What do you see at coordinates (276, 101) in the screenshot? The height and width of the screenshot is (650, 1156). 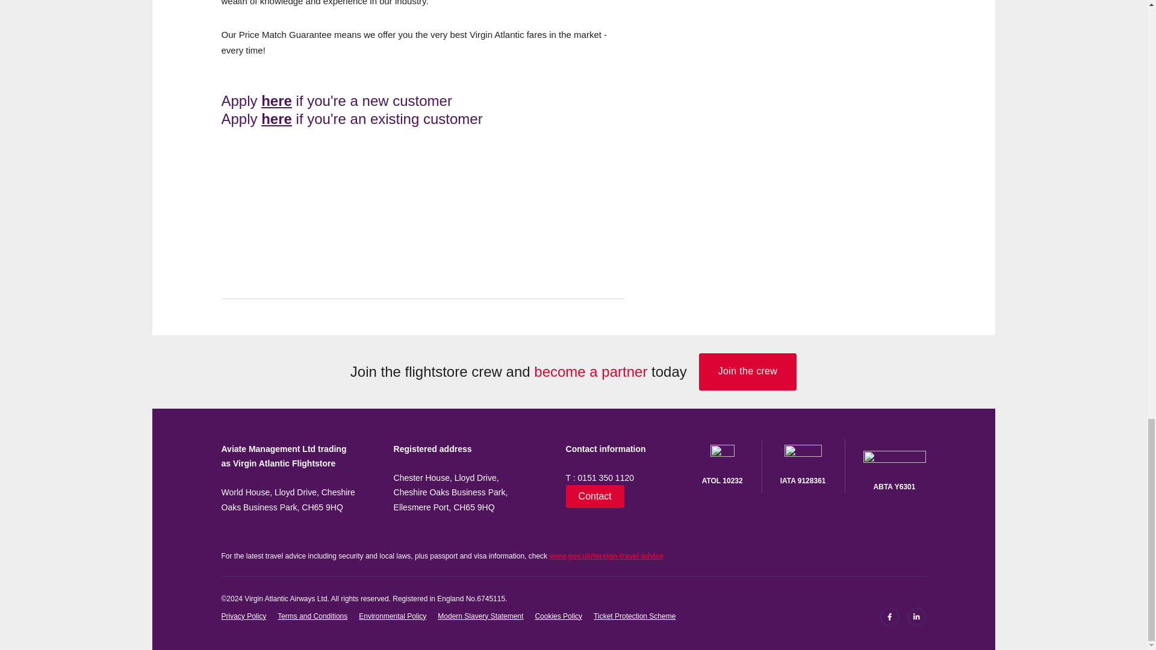 I see `here` at bounding box center [276, 101].